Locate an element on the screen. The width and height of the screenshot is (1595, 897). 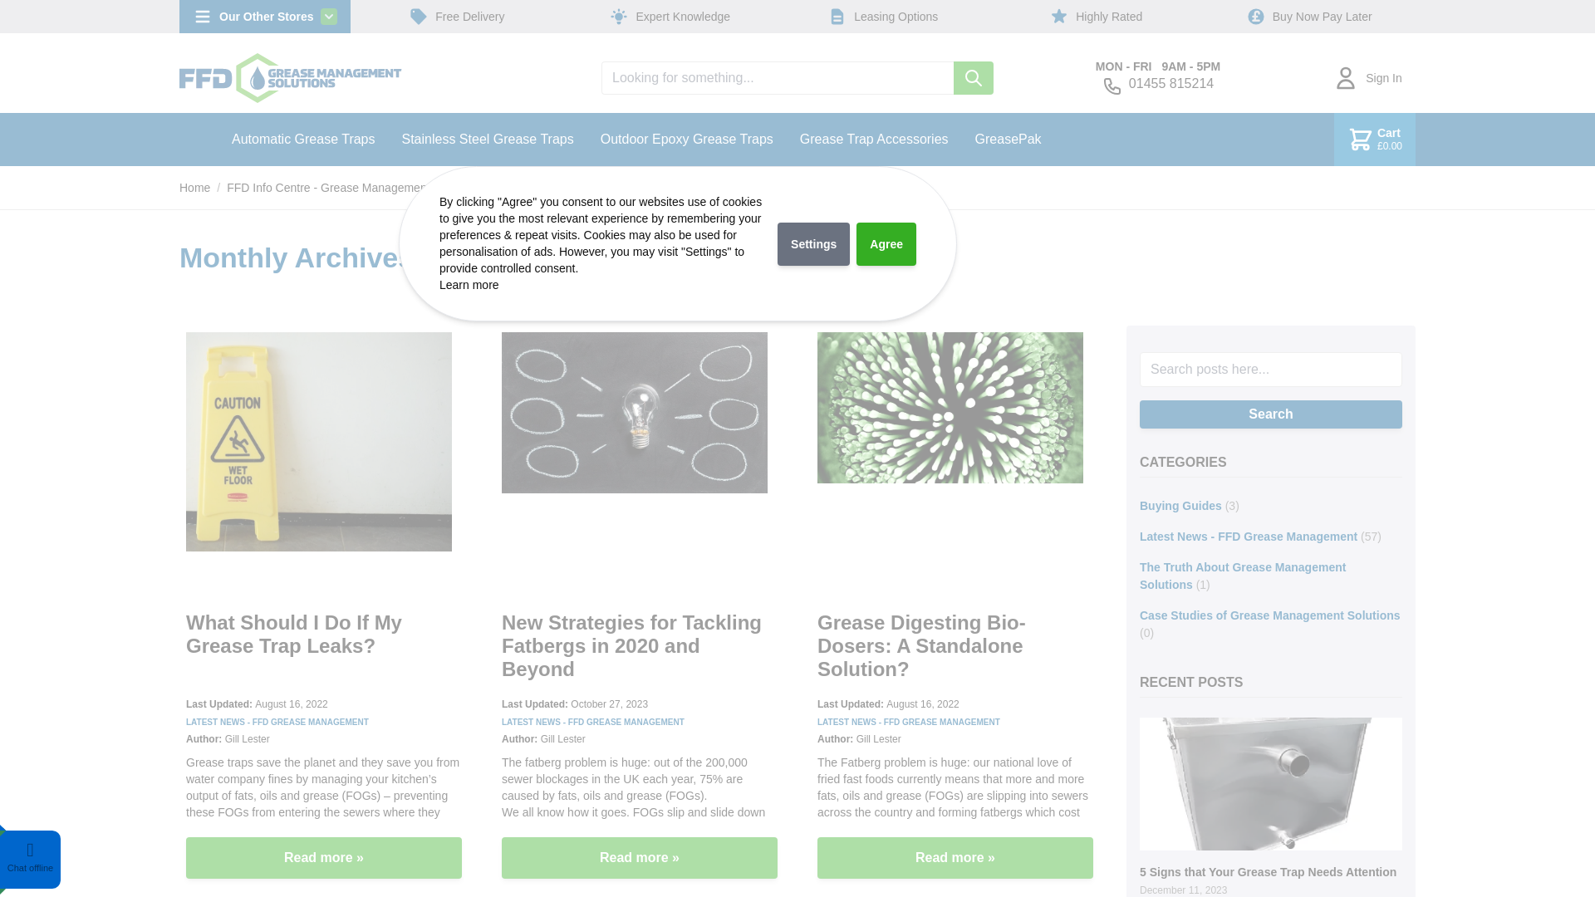
Automatic Grease Traps is located at coordinates (304, 142).